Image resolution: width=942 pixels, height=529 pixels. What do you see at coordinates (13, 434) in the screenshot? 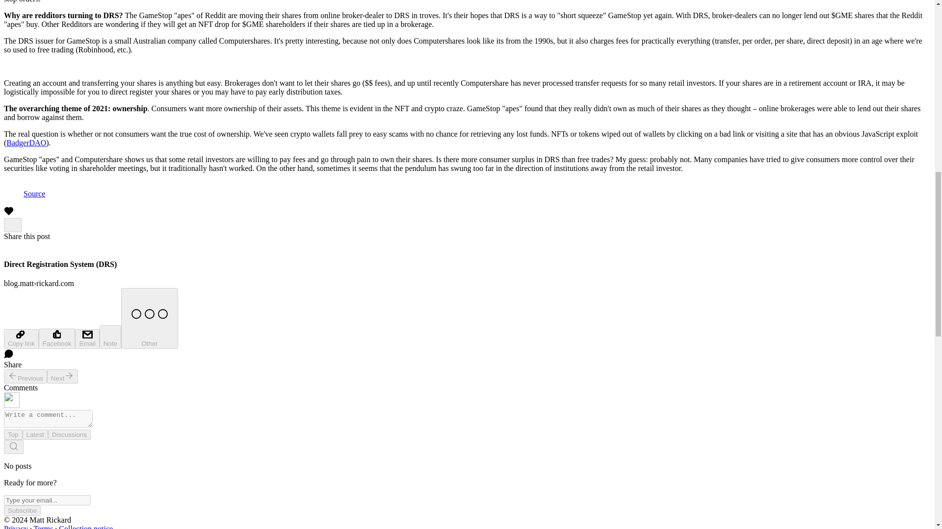
I see `Top` at bounding box center [13, 434].